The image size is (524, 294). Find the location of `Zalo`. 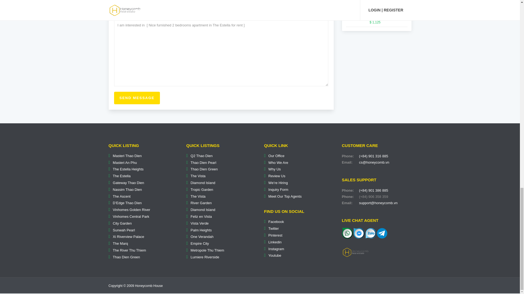

Zalo is located at coordinates (371, 232).